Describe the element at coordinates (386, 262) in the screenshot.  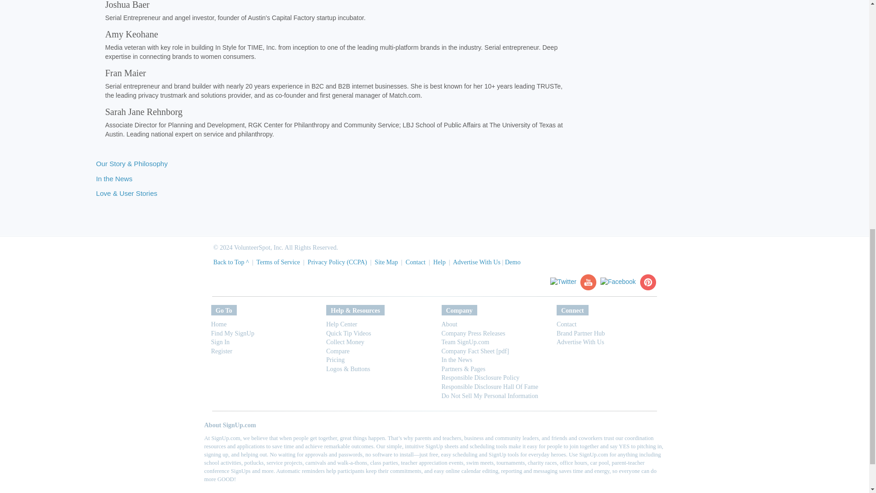
I see `Site Map` at that location.